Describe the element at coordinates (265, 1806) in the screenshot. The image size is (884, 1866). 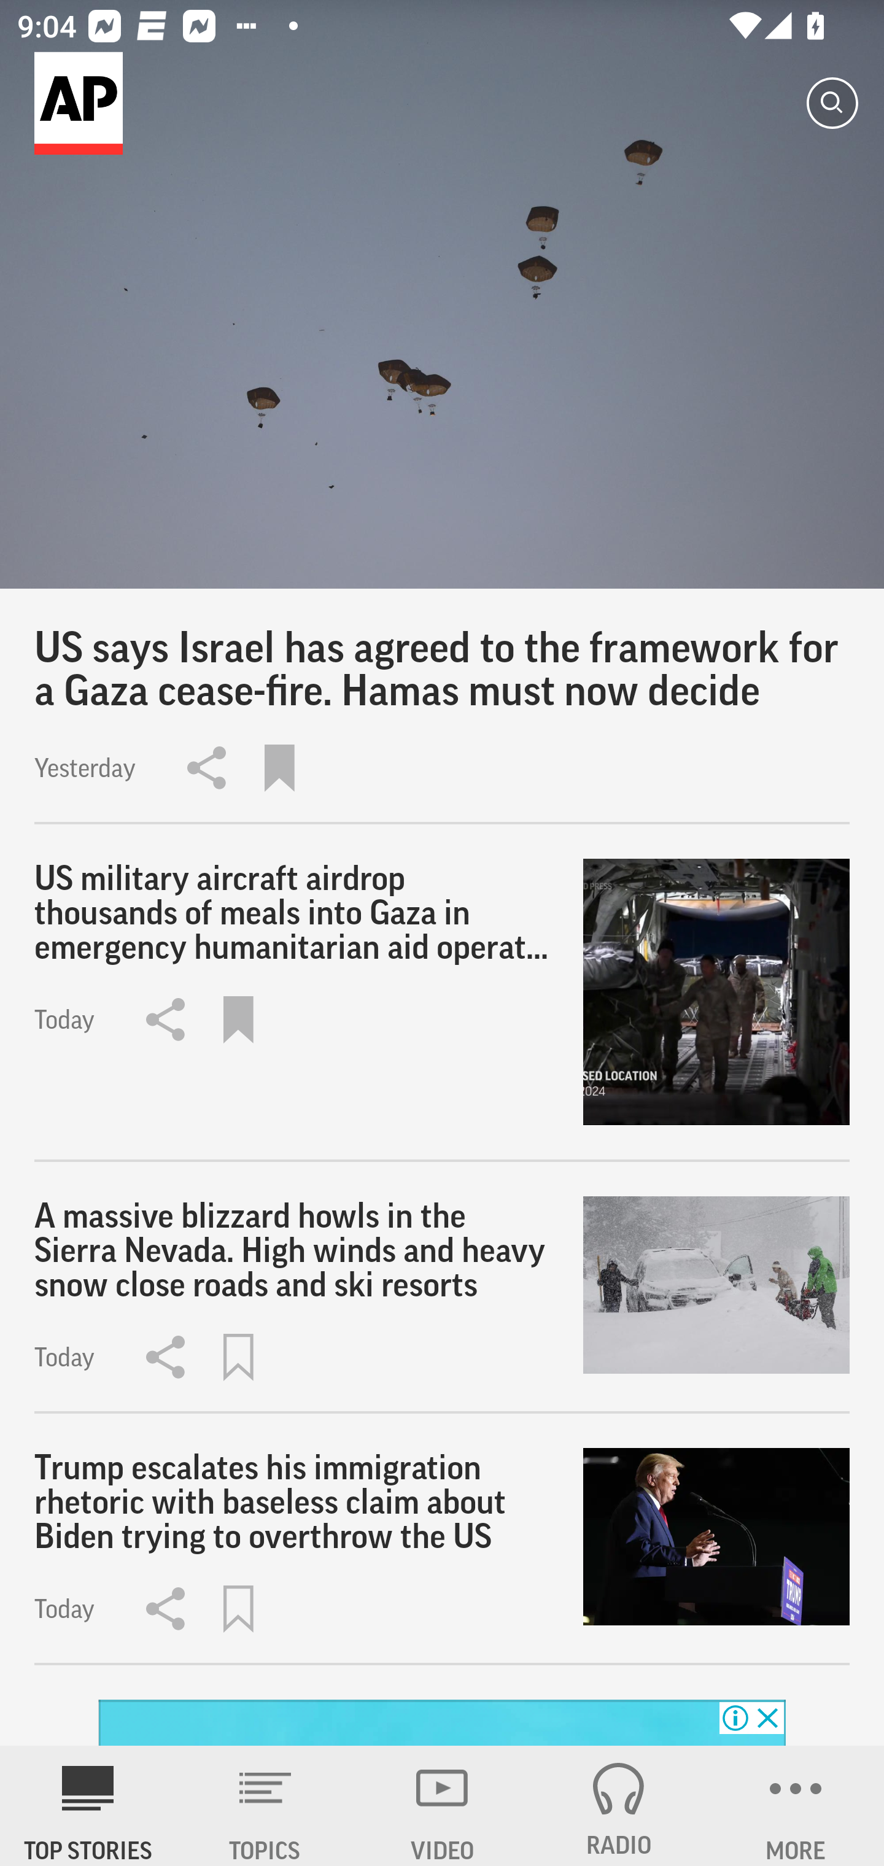
I see `TOPICS` at that location.